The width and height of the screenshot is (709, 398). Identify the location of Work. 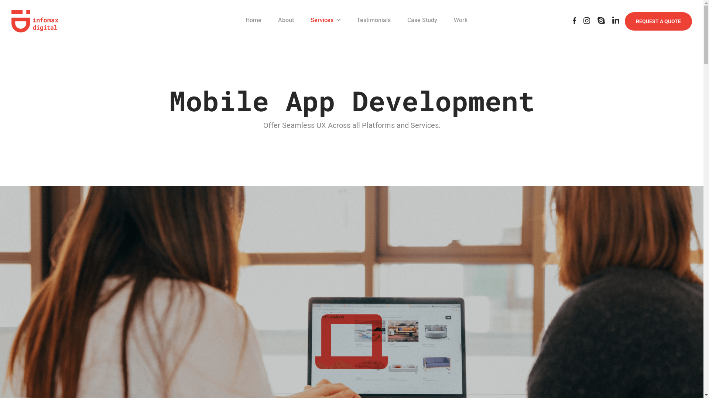
(461, 20).